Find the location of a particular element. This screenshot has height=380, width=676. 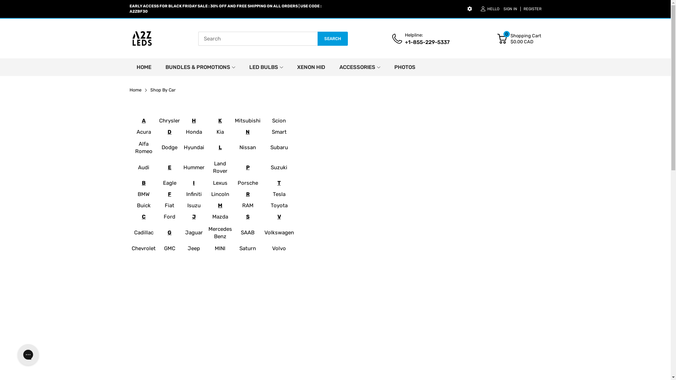

Volkswagen is located at coordinates (279, 233).